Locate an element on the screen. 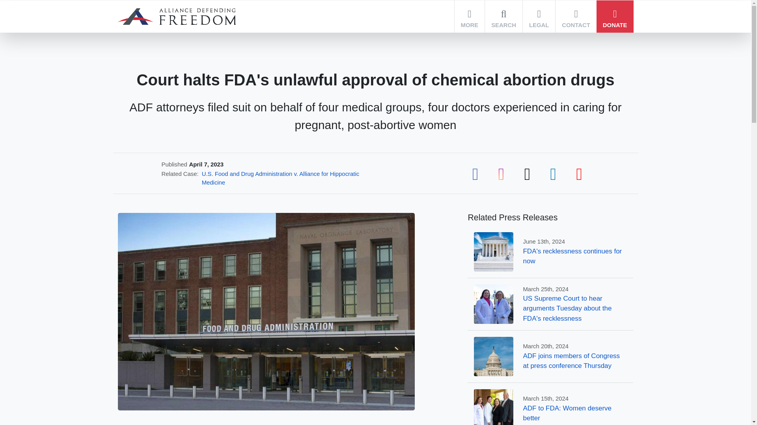 The height and width of the screenshot is (425, 757). YouTube is located at coordinates (579, 173).